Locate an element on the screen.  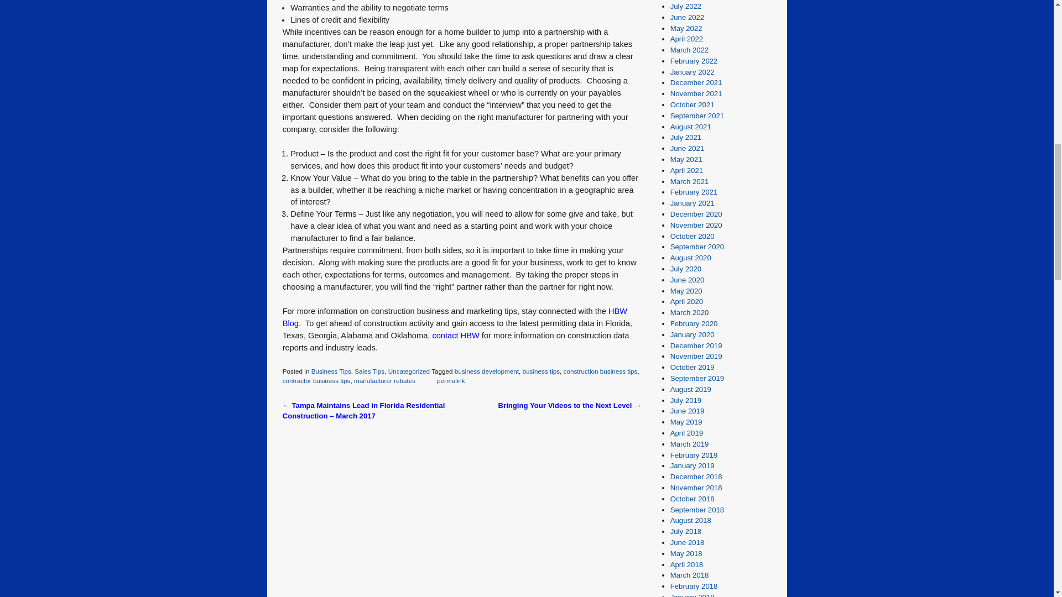
Uncategorized is located at coordinates (409, 371).